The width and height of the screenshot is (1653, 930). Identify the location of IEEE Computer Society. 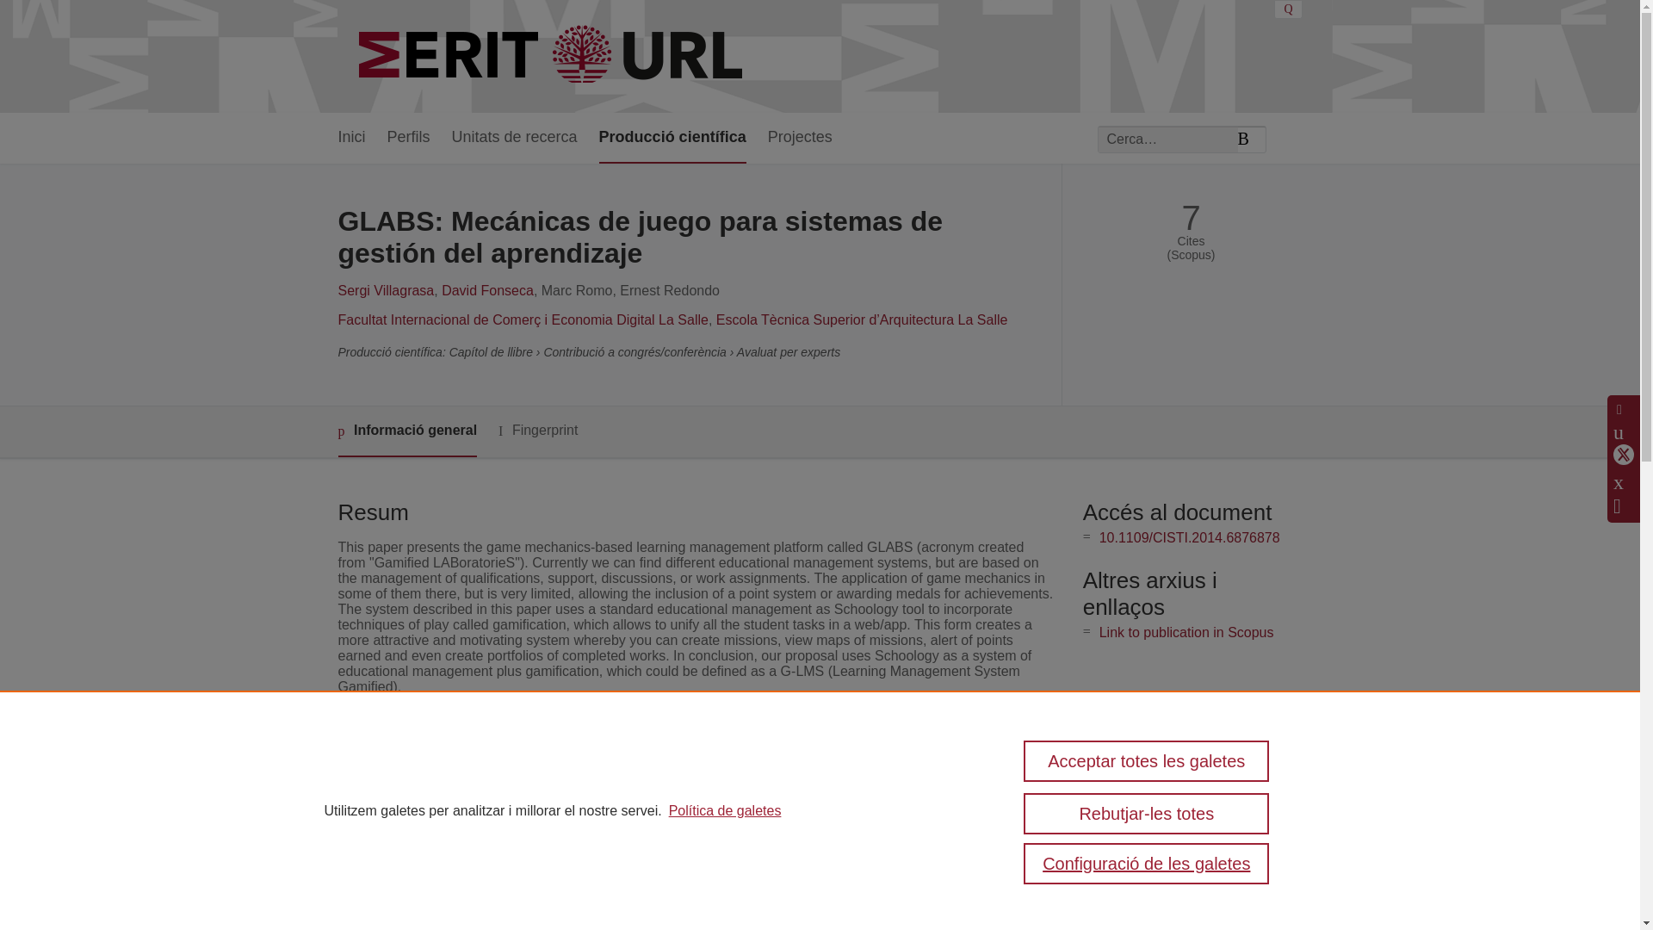
(651, 790).